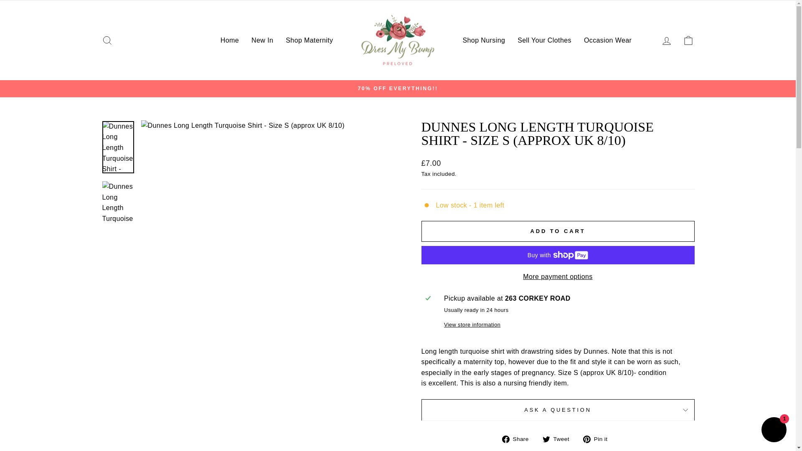  I want to click on Shop Maternity, so click(309, 40).